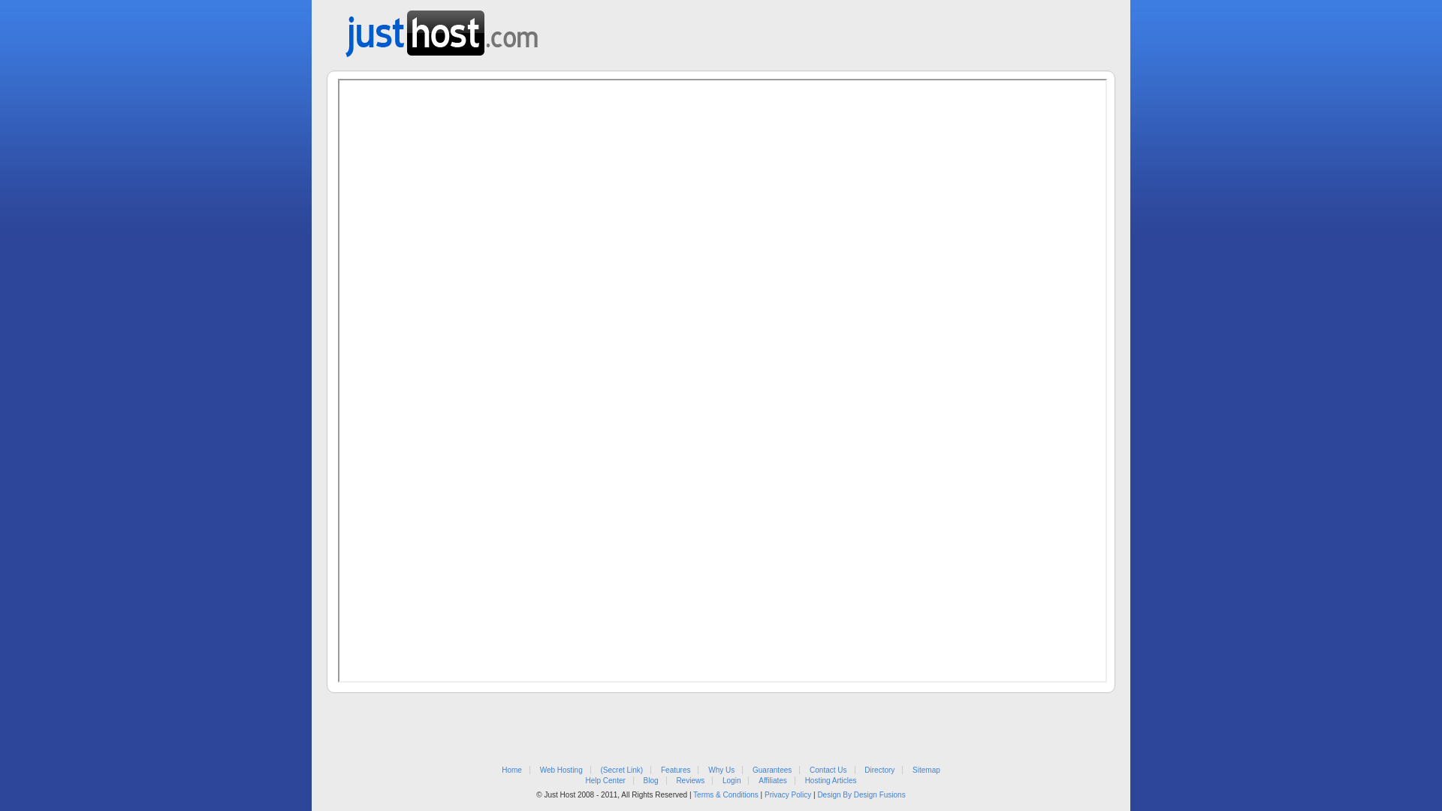 This screenshot has height=811, width=1442. I want to click on Why Us, so click(721, 770).